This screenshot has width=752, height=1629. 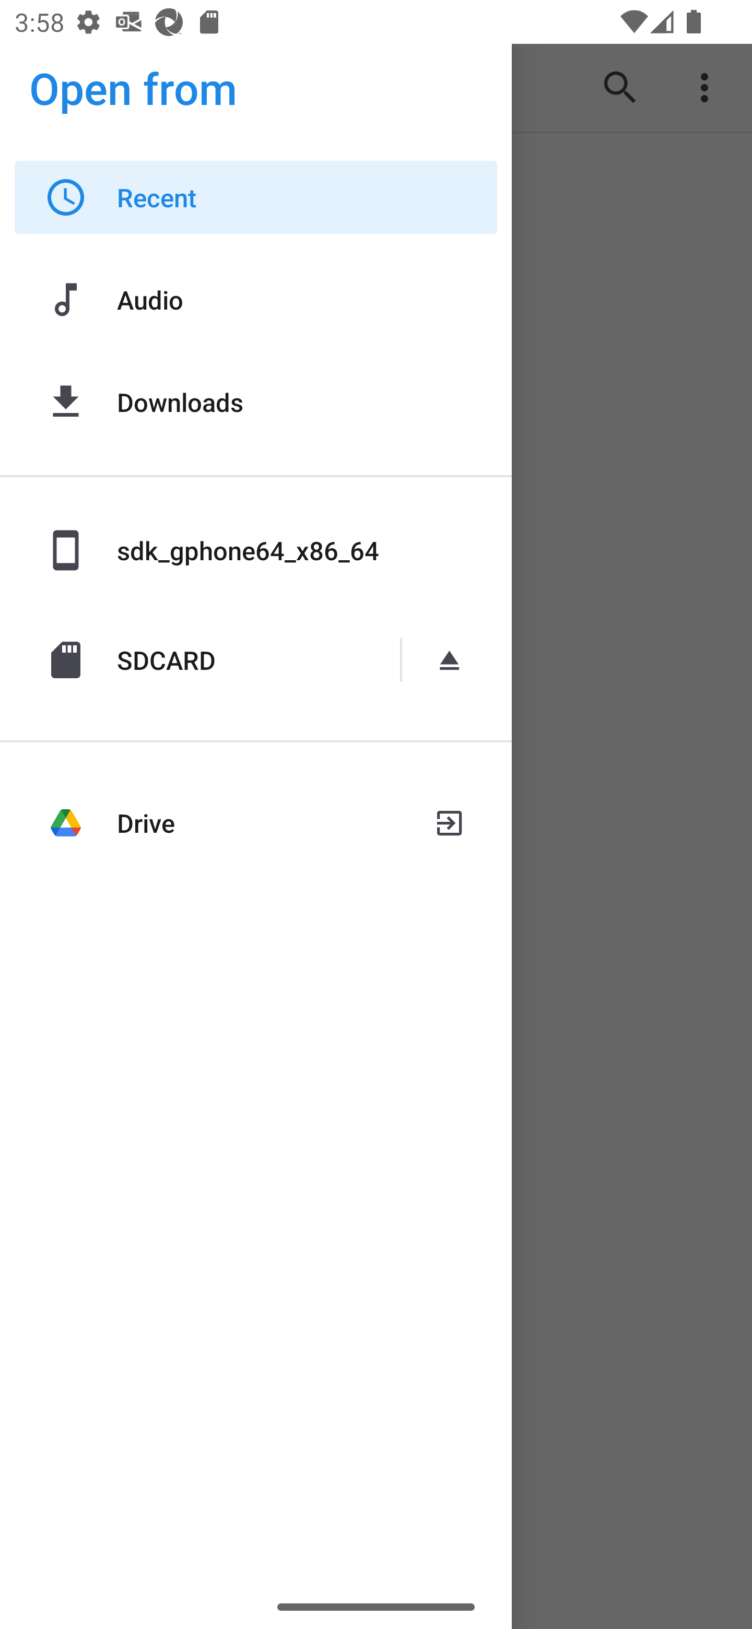 What do you see at coordinates (256, 401) in the screenshot?
I see `Downloads` at bounding box center [256, 401].